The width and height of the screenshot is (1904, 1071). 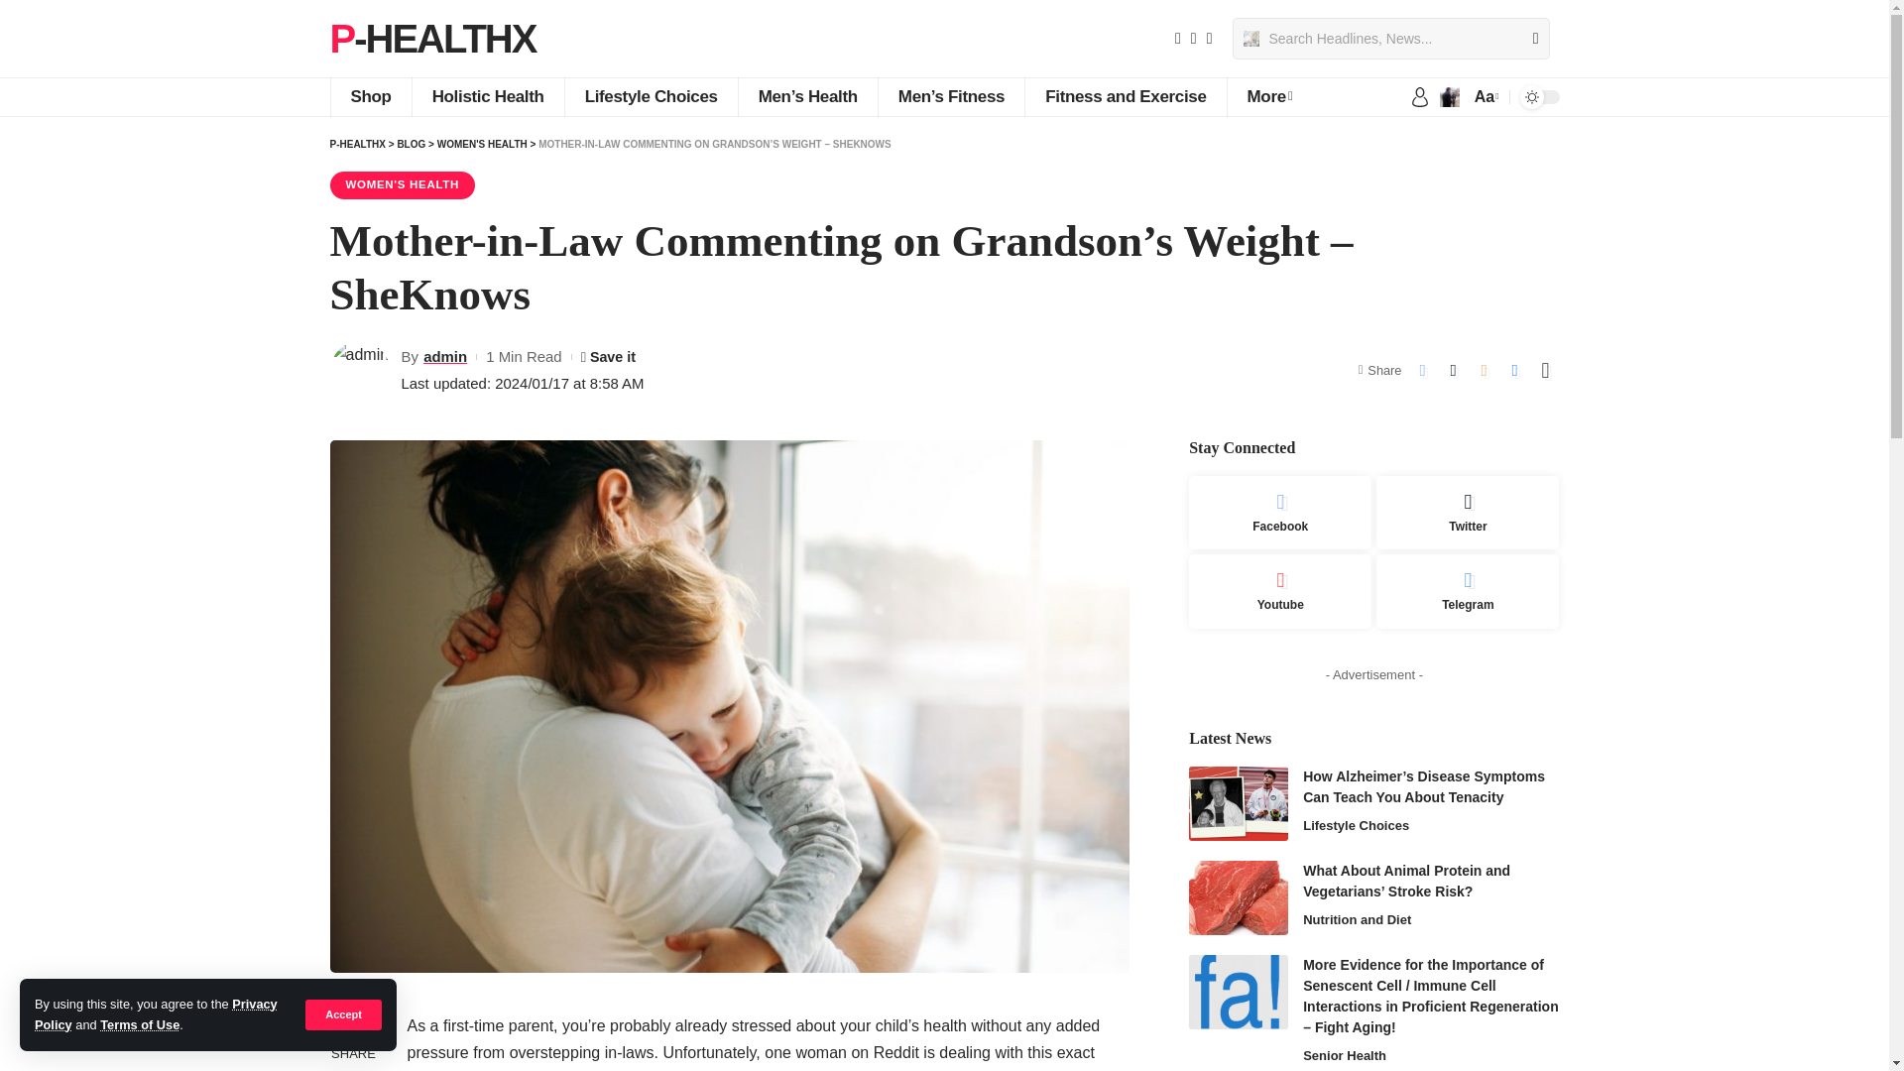 I want to click on Search, so click(x=1527, y=39).